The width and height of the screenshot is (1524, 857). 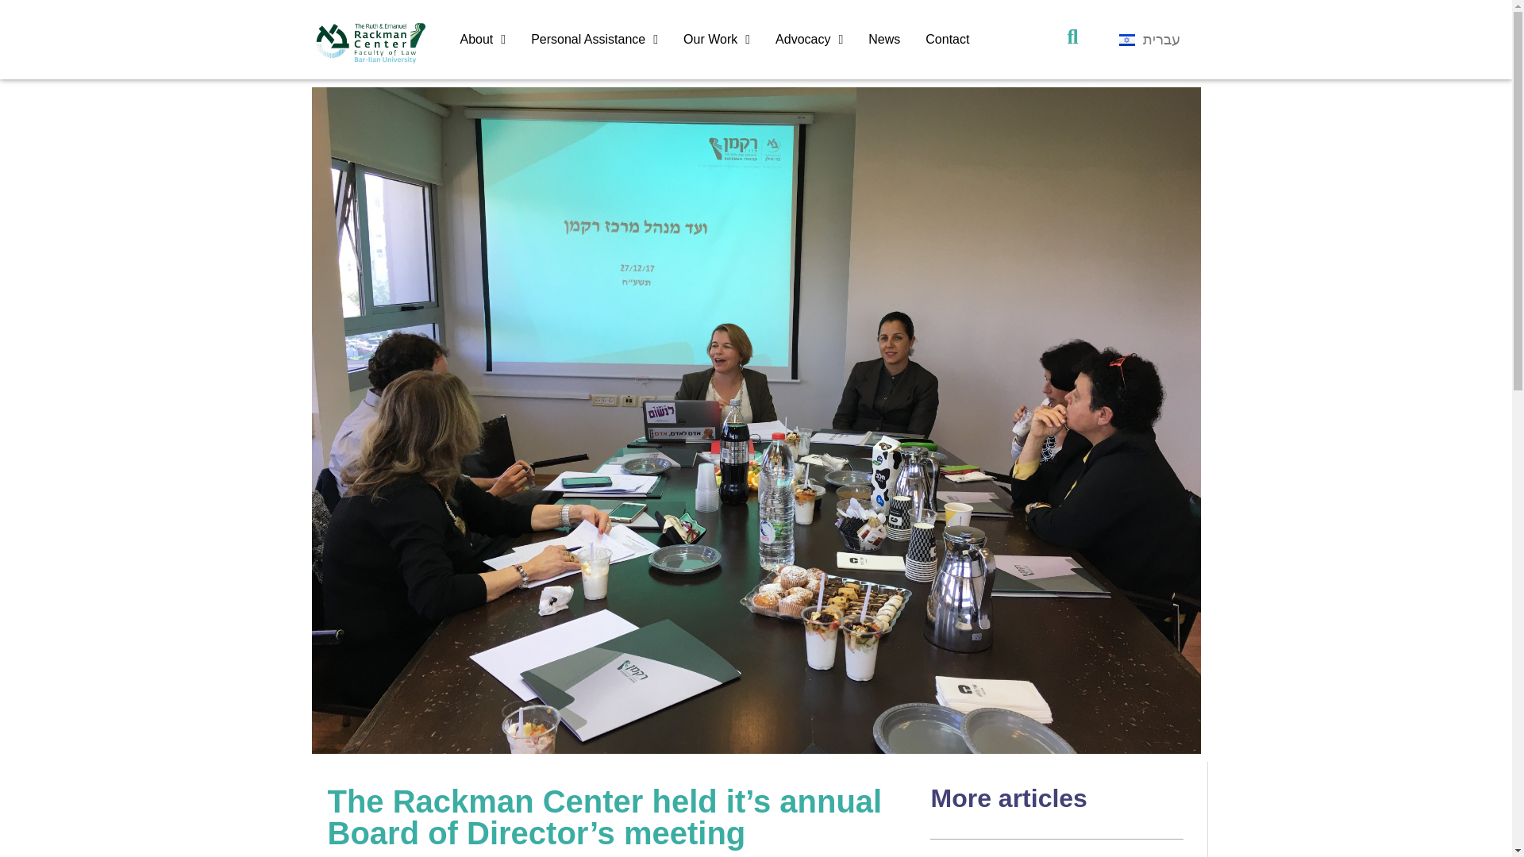 What do you see at coordinates (809, 40) in the screenshot?
I see `Advocacy` at bounding box center [809, 40].